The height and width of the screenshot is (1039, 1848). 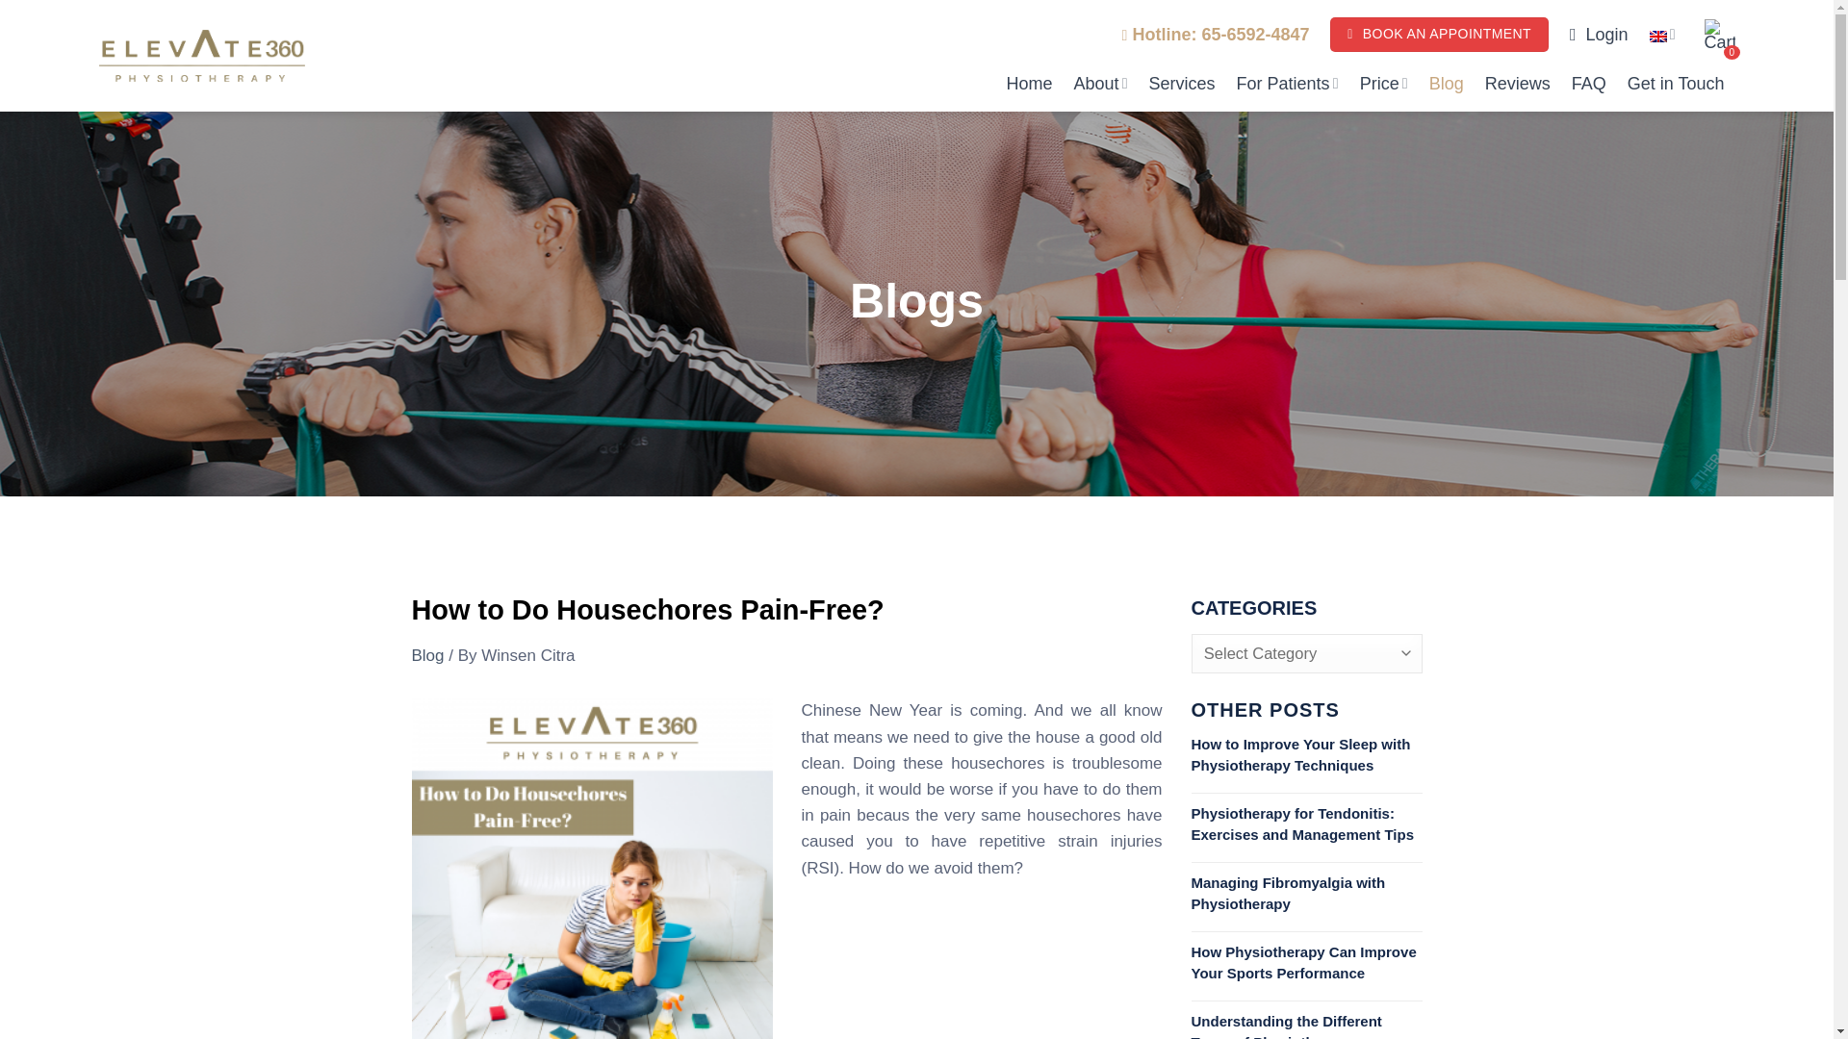 What do you see at coordinates (1676, 83) in the screenshot?
I see `Get in Touch` at bounding box center [1676, 83].